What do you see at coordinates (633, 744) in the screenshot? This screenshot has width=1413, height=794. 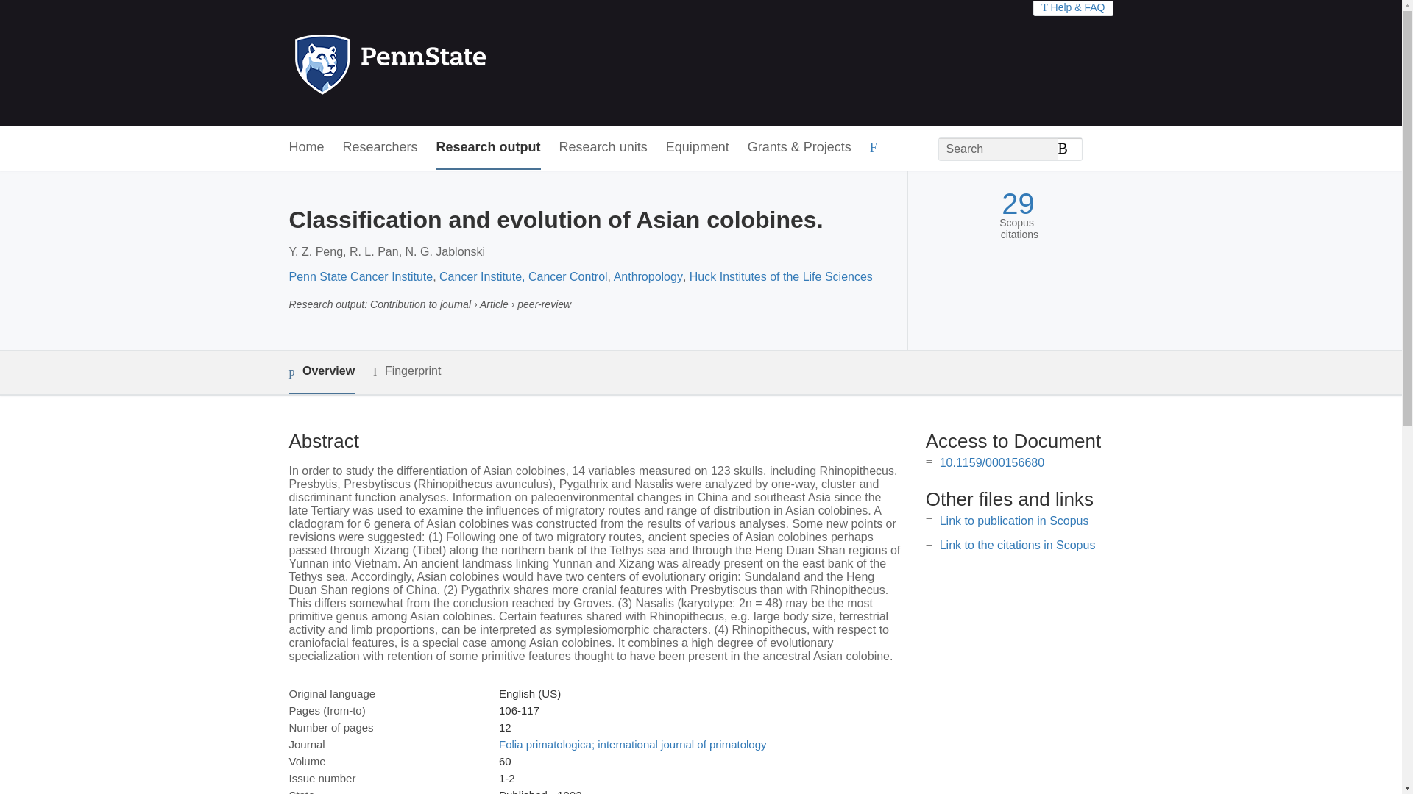 I see `Folia primatologica; international journal of primatology` at bounding box center [633, 744].